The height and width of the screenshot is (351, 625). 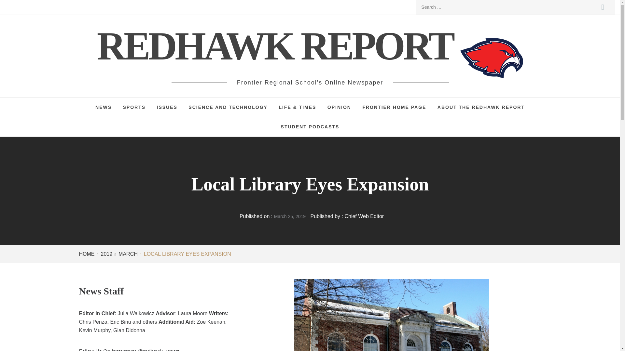 What do you see at coordinates (127, 254) in the screenshot?
I see `MARCH` at bounding box center [127, 254].